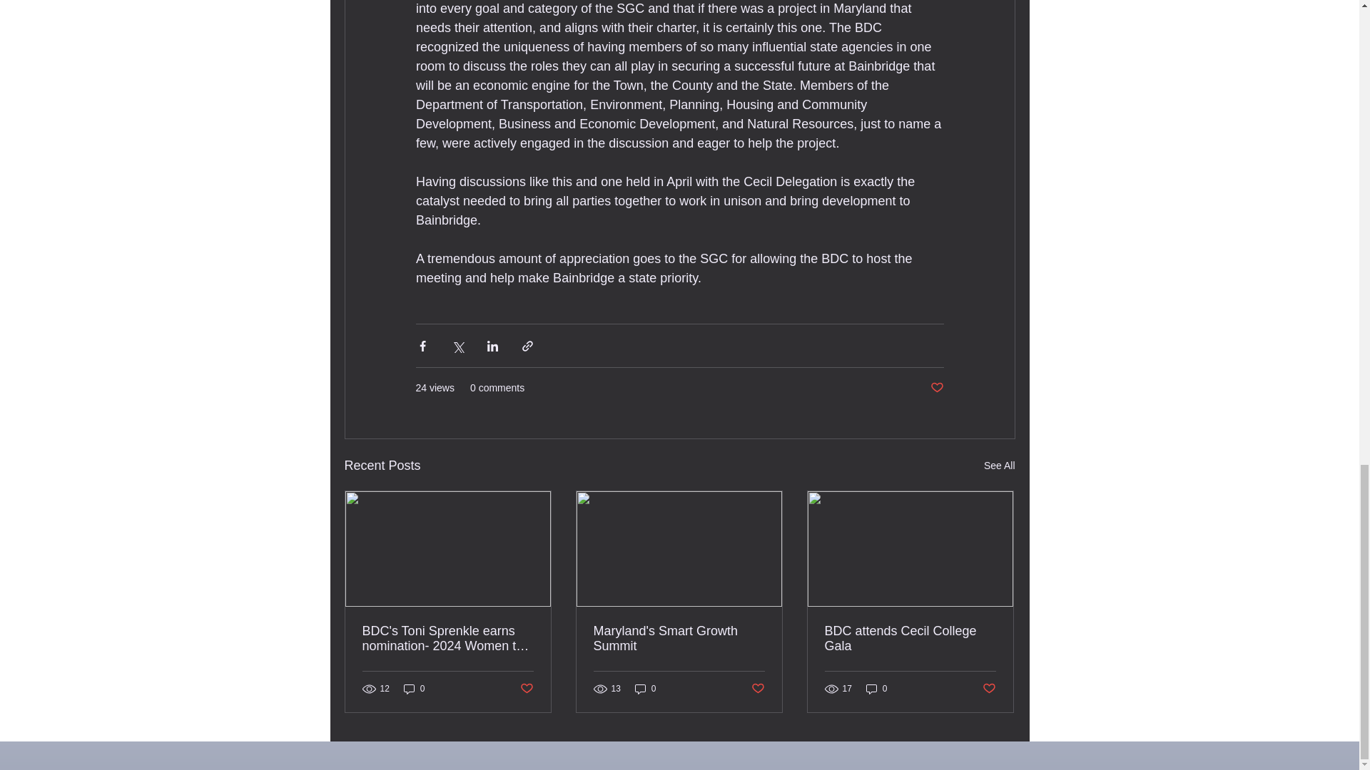 This screenshot has width=1370, height=770. I want to click on 0, so click(876, 689).